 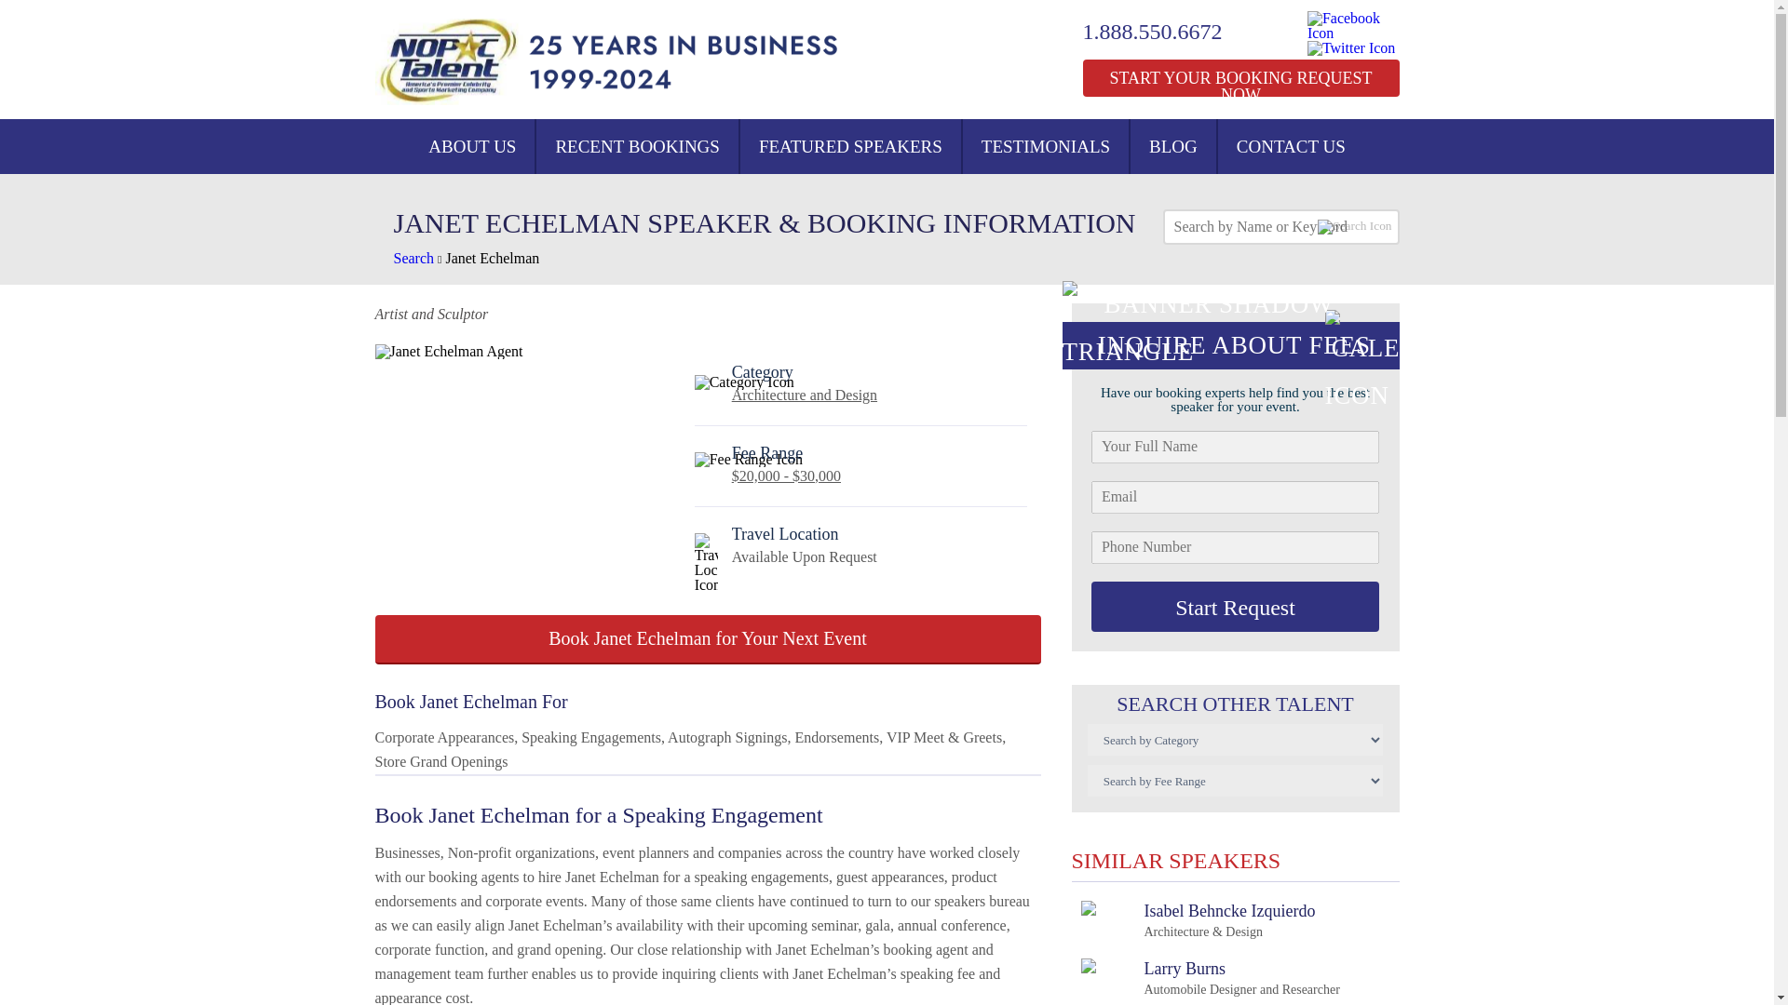 I want to click on Janet Echelman, so click(x=1209, y=978).